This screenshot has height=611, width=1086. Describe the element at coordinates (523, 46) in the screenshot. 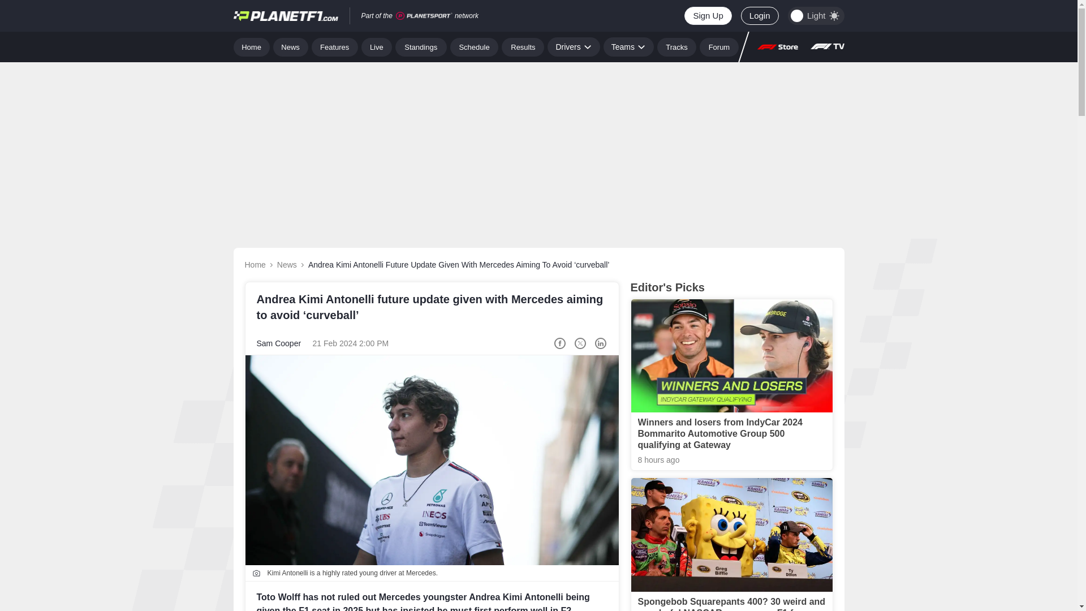

I see `Results` at that location.